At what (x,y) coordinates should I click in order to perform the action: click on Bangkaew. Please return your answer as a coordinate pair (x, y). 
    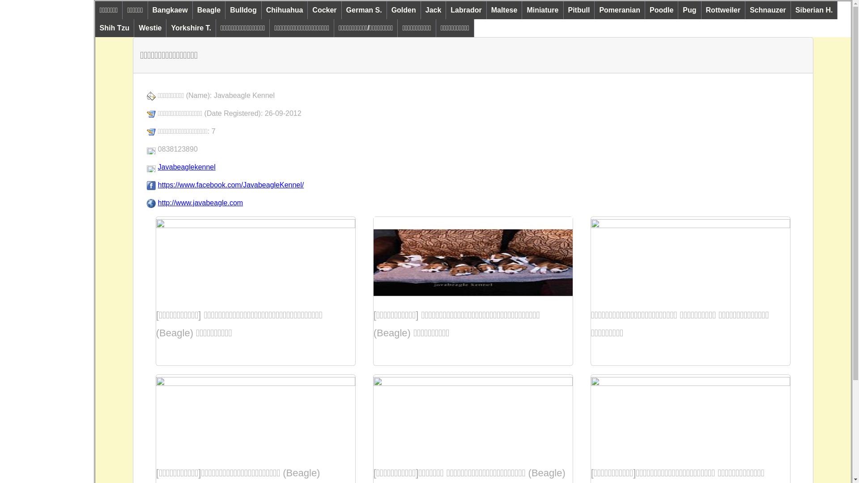
    Looking at the image, I should click on (170, 10).